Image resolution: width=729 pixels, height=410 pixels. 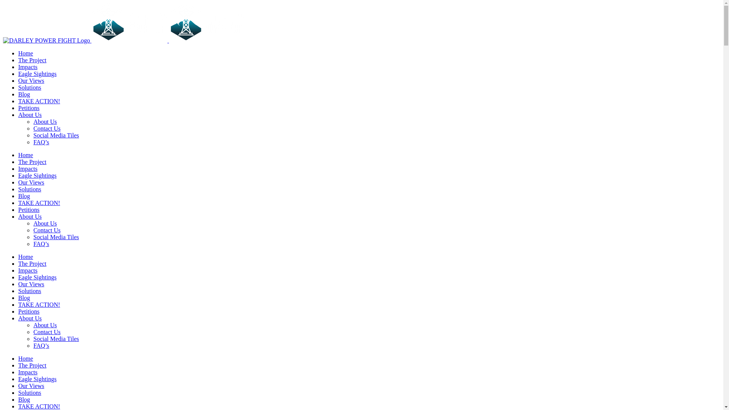 What do you see at coordinates (24, 298) in the screenshot?
I see `Blog` at bounding box center [24, 298].